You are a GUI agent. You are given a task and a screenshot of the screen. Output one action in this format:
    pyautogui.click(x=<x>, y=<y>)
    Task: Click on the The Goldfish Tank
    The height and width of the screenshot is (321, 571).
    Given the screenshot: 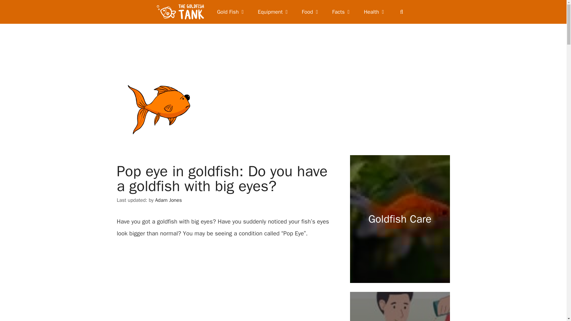 What is the action you would take?
    pyautogui.click(x=180, y=12)
    